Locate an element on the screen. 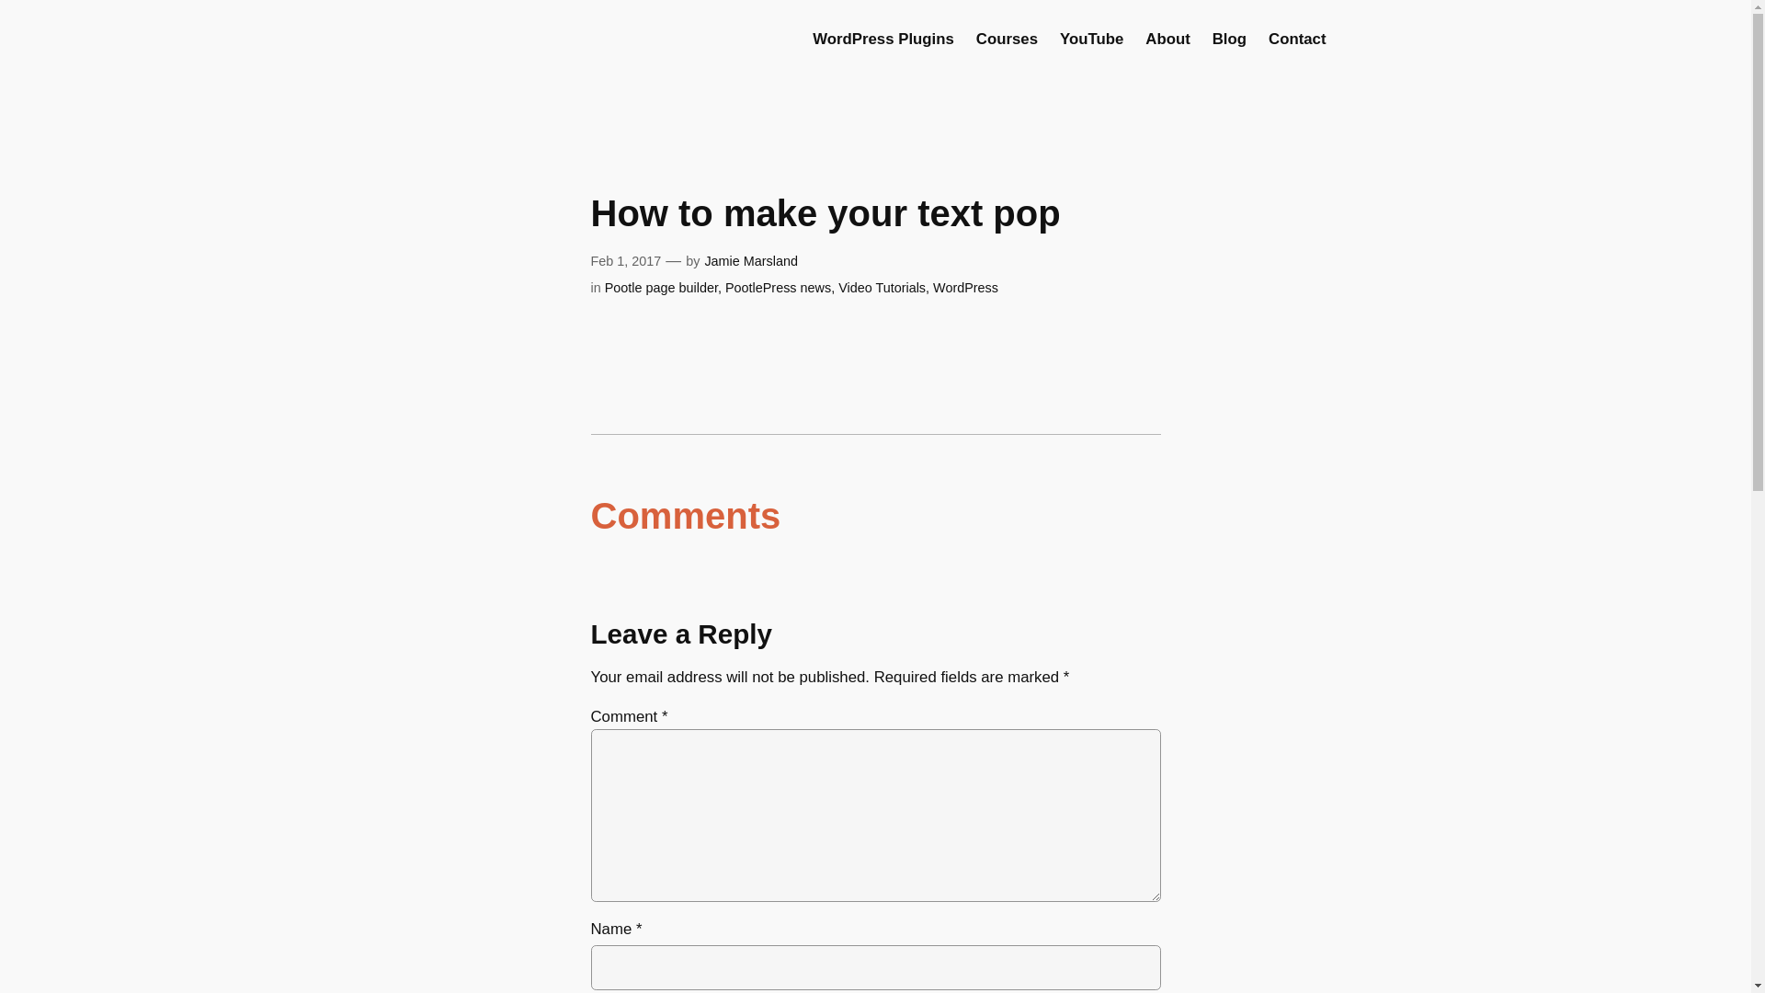 The width and height of the screenshot is (1765, 993). Pootle page builder is located at coordinates (662, 287).